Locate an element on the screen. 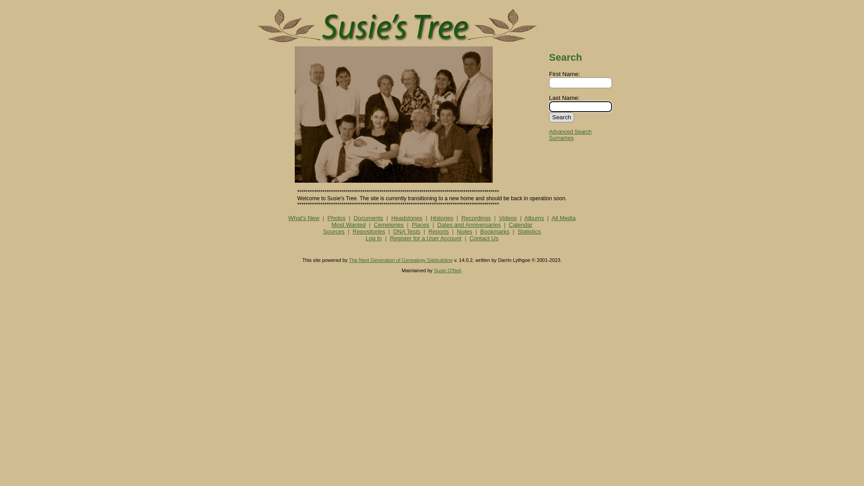  Places is located at coordinates (420, 225).